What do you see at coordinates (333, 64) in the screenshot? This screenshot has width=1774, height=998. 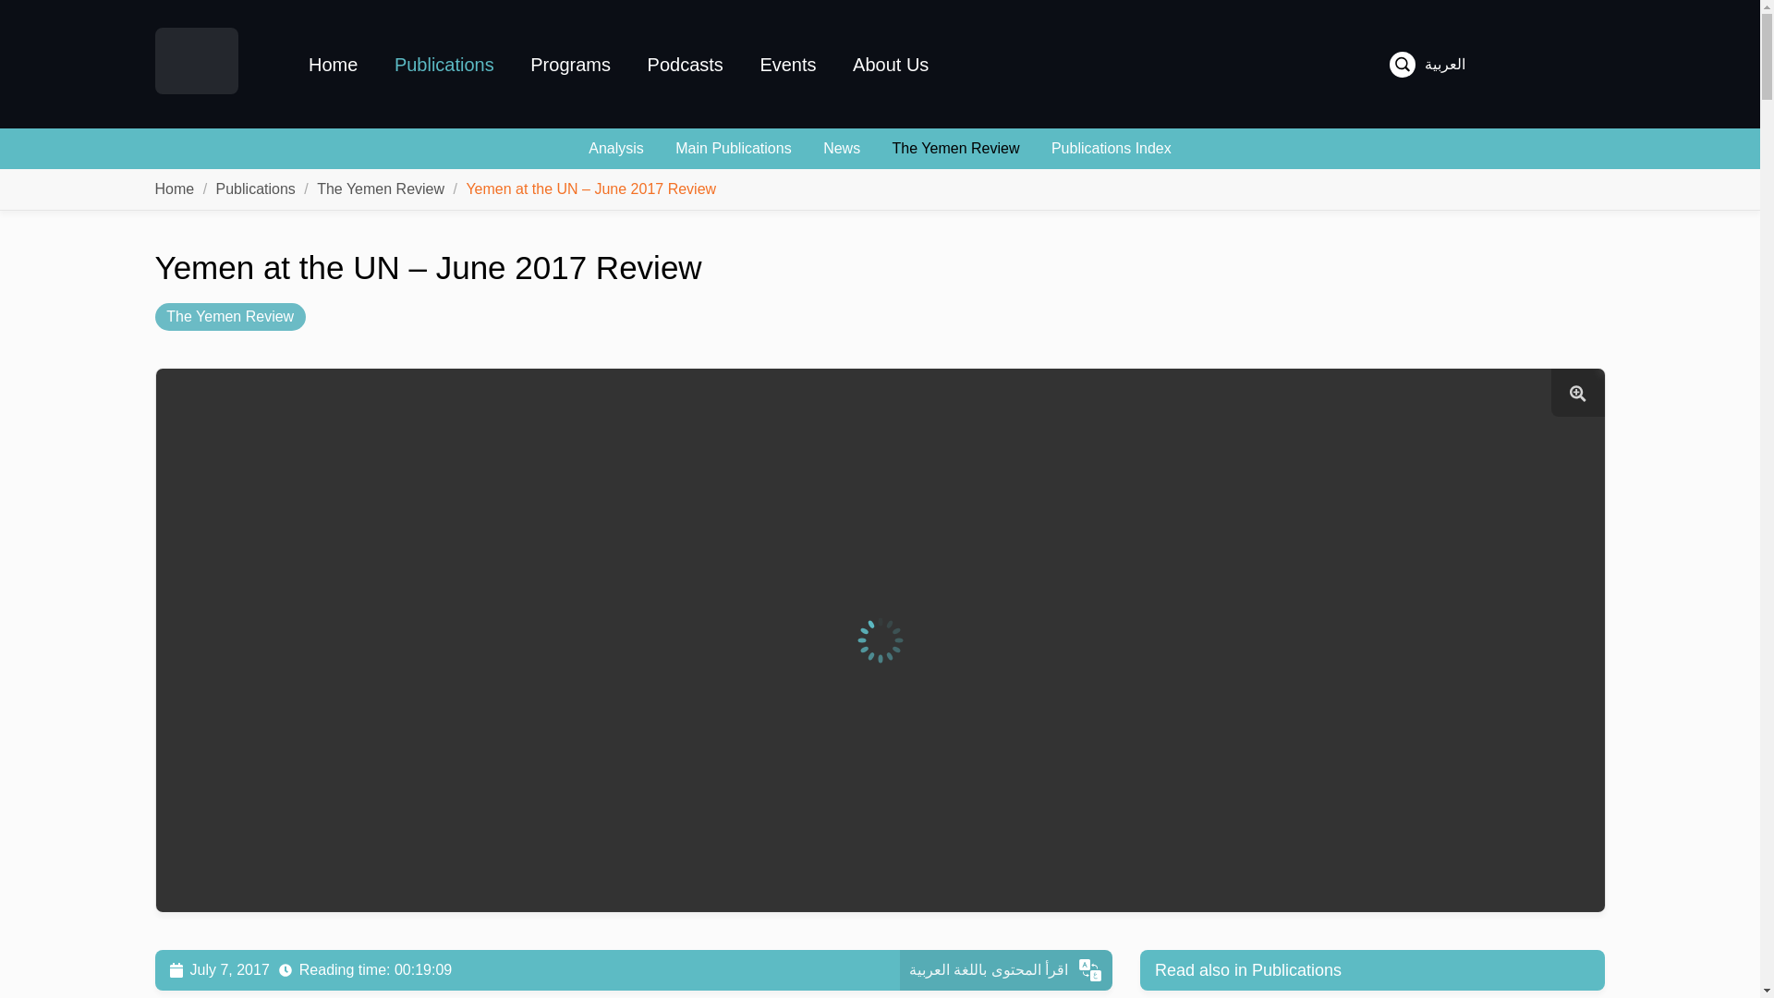 I see `Home` at bounding box center [333, 64].